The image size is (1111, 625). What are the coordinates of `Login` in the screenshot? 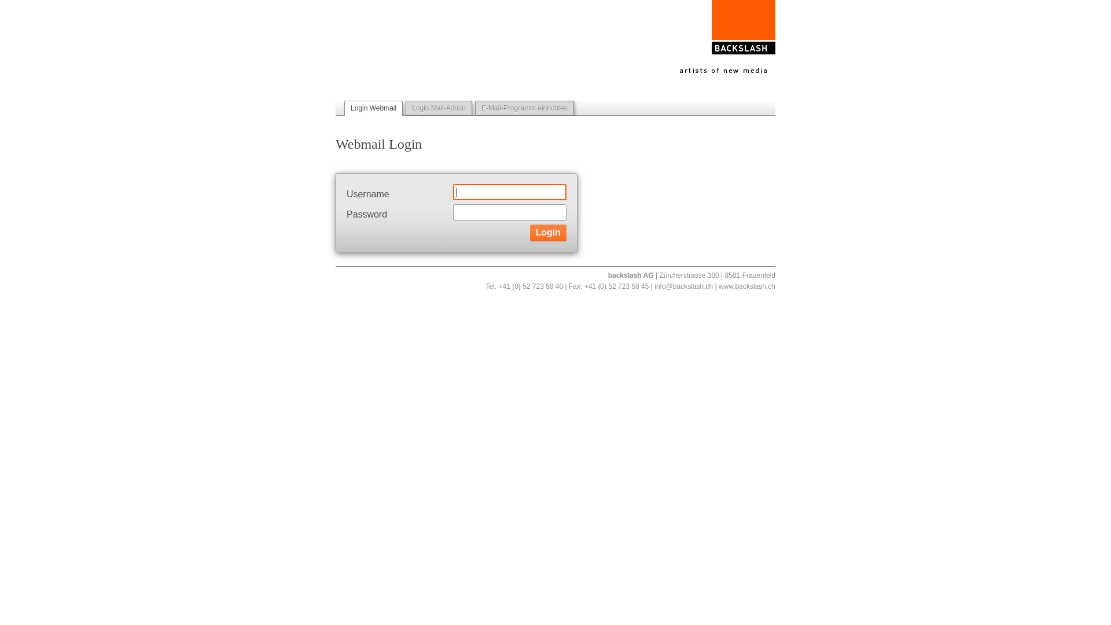 It's located at (549, 233).